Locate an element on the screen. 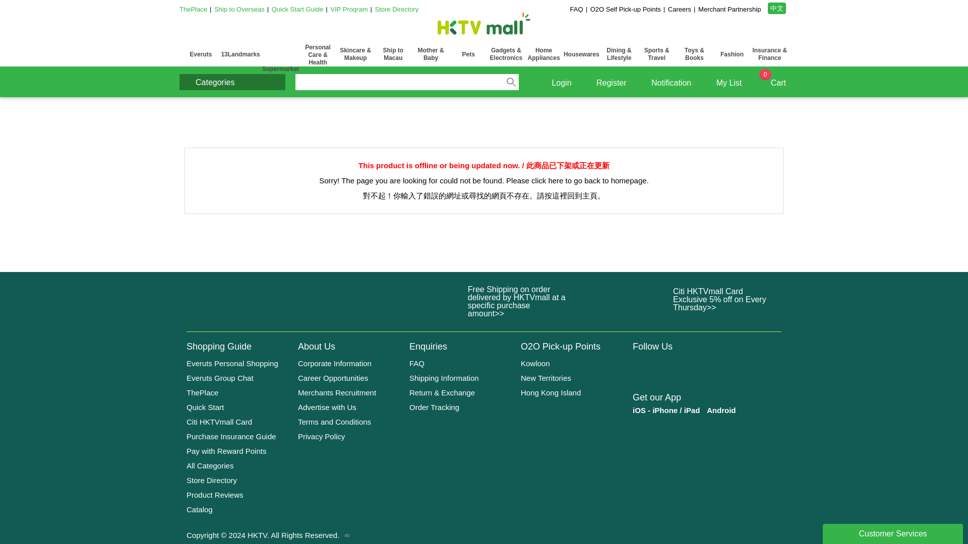 This screenshot has width=968, height=544. Categories is located at coordinates (232, 82).